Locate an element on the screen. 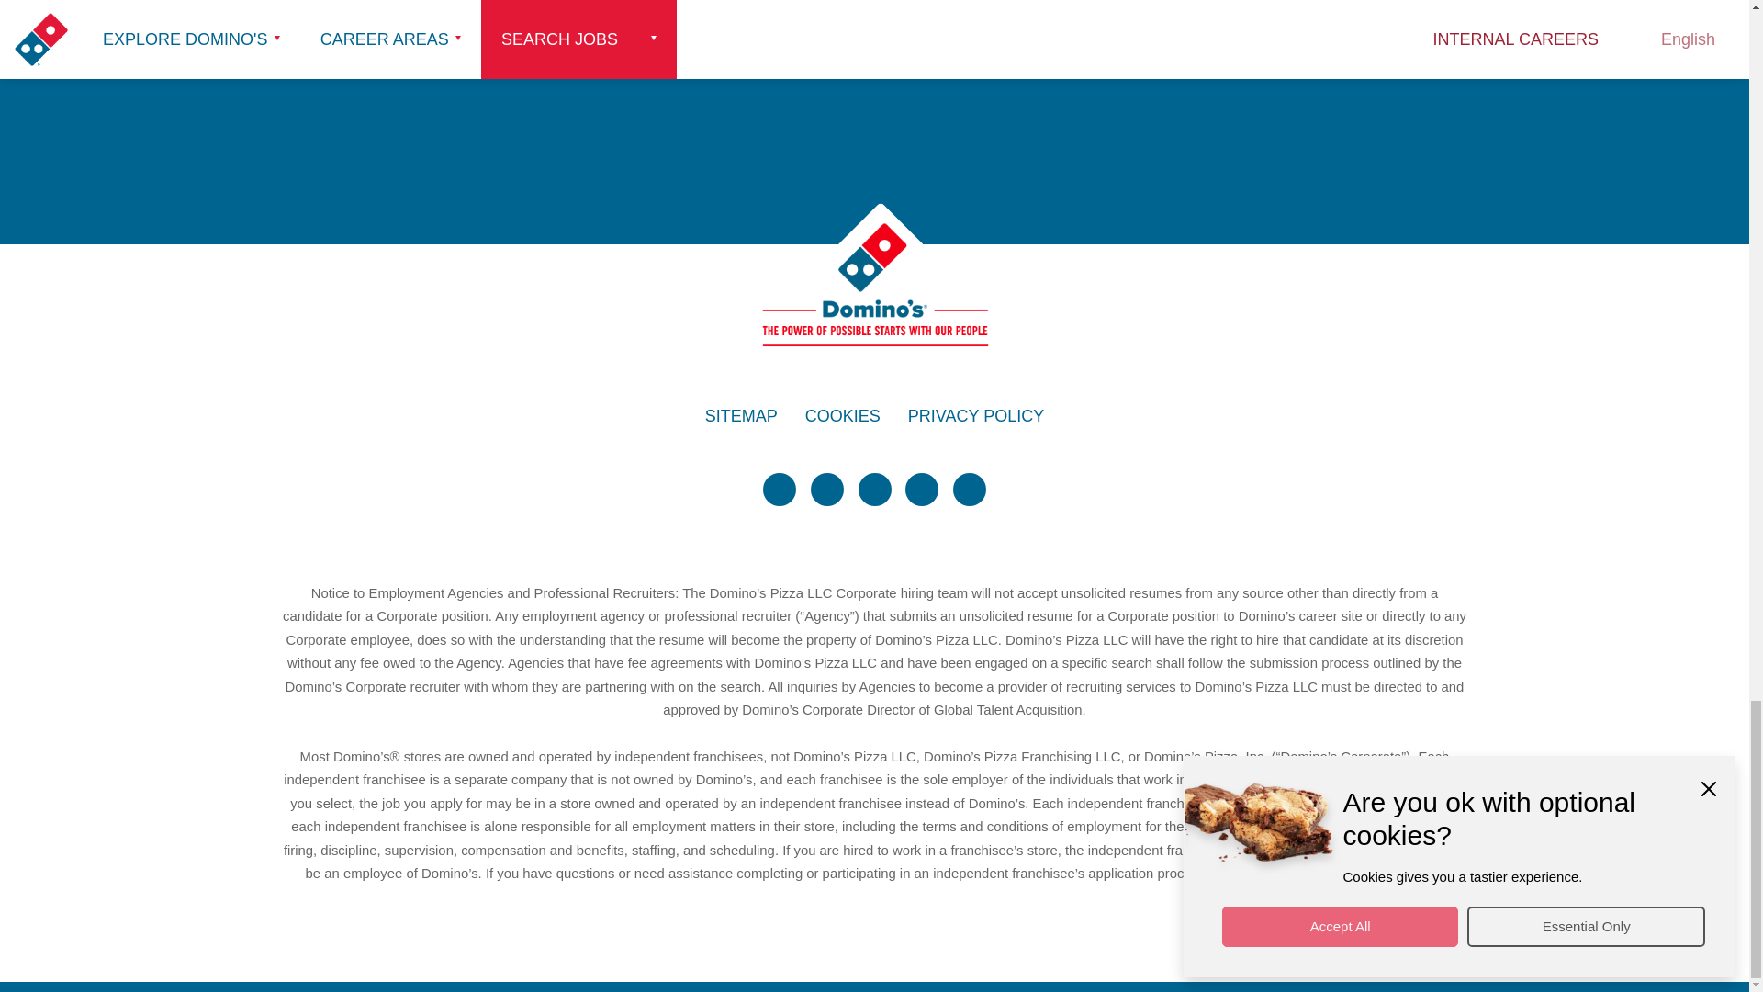 Image resolution: width=1763 pixels, height=992 pixels. Facebook is located at coordinates (827, 489).